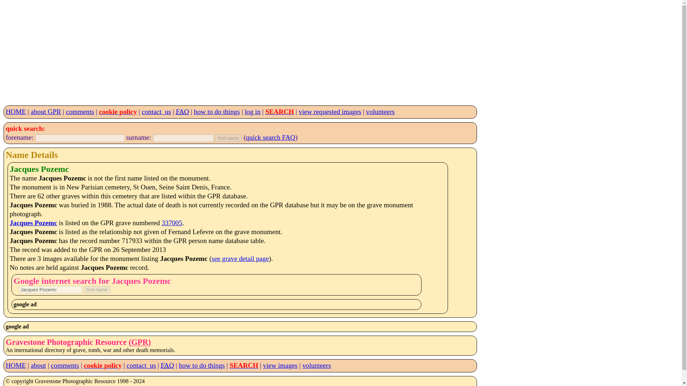 The image size is (687, 386). What do you see at coordinates (38, 365) in the screenshot?
I see `about` at bounding box center [38, 365].